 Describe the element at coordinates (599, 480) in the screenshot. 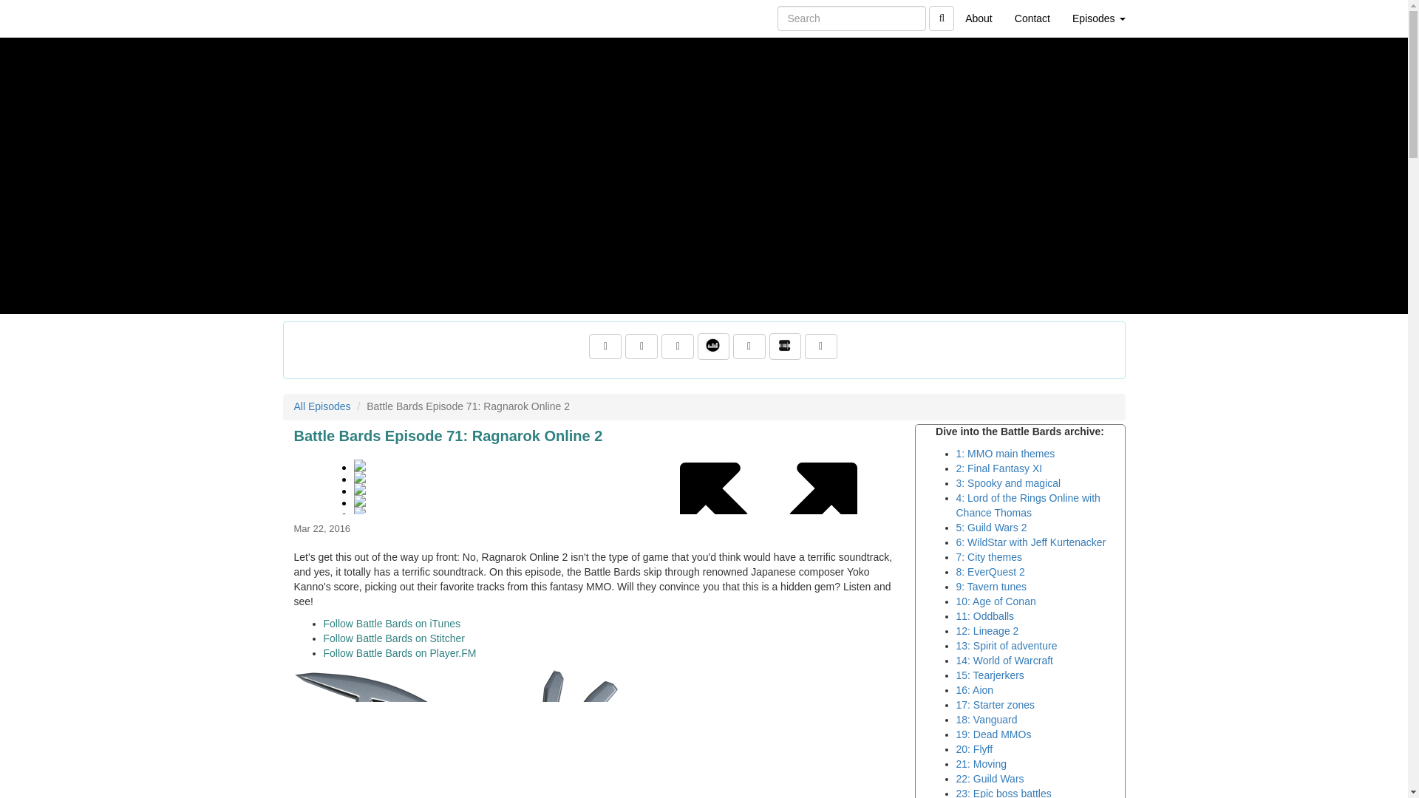

I see `Battle Bards Episode 71: Ragnarok Online 2` at that location.